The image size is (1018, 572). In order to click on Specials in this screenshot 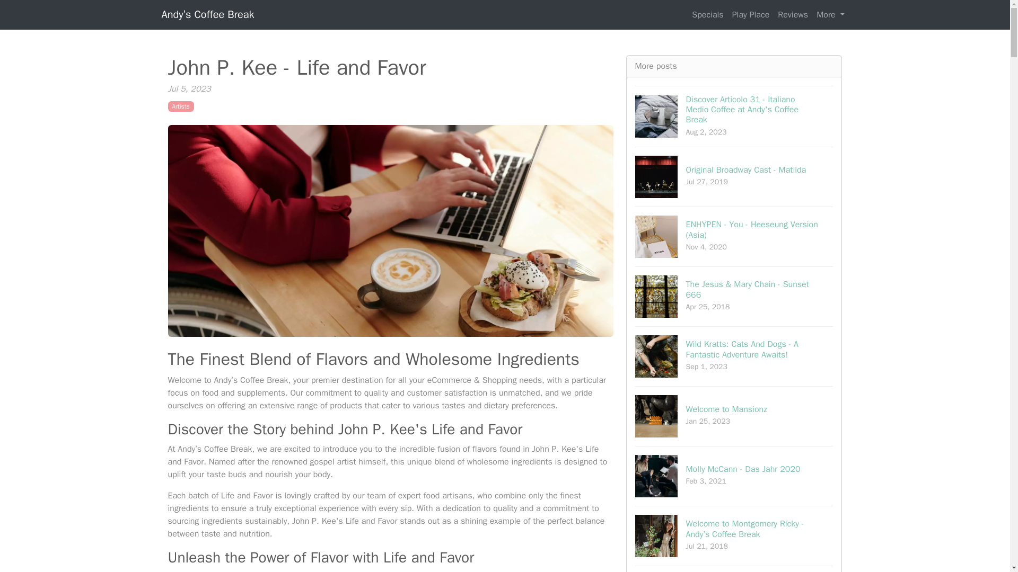, I will do `click(707, 14)`.